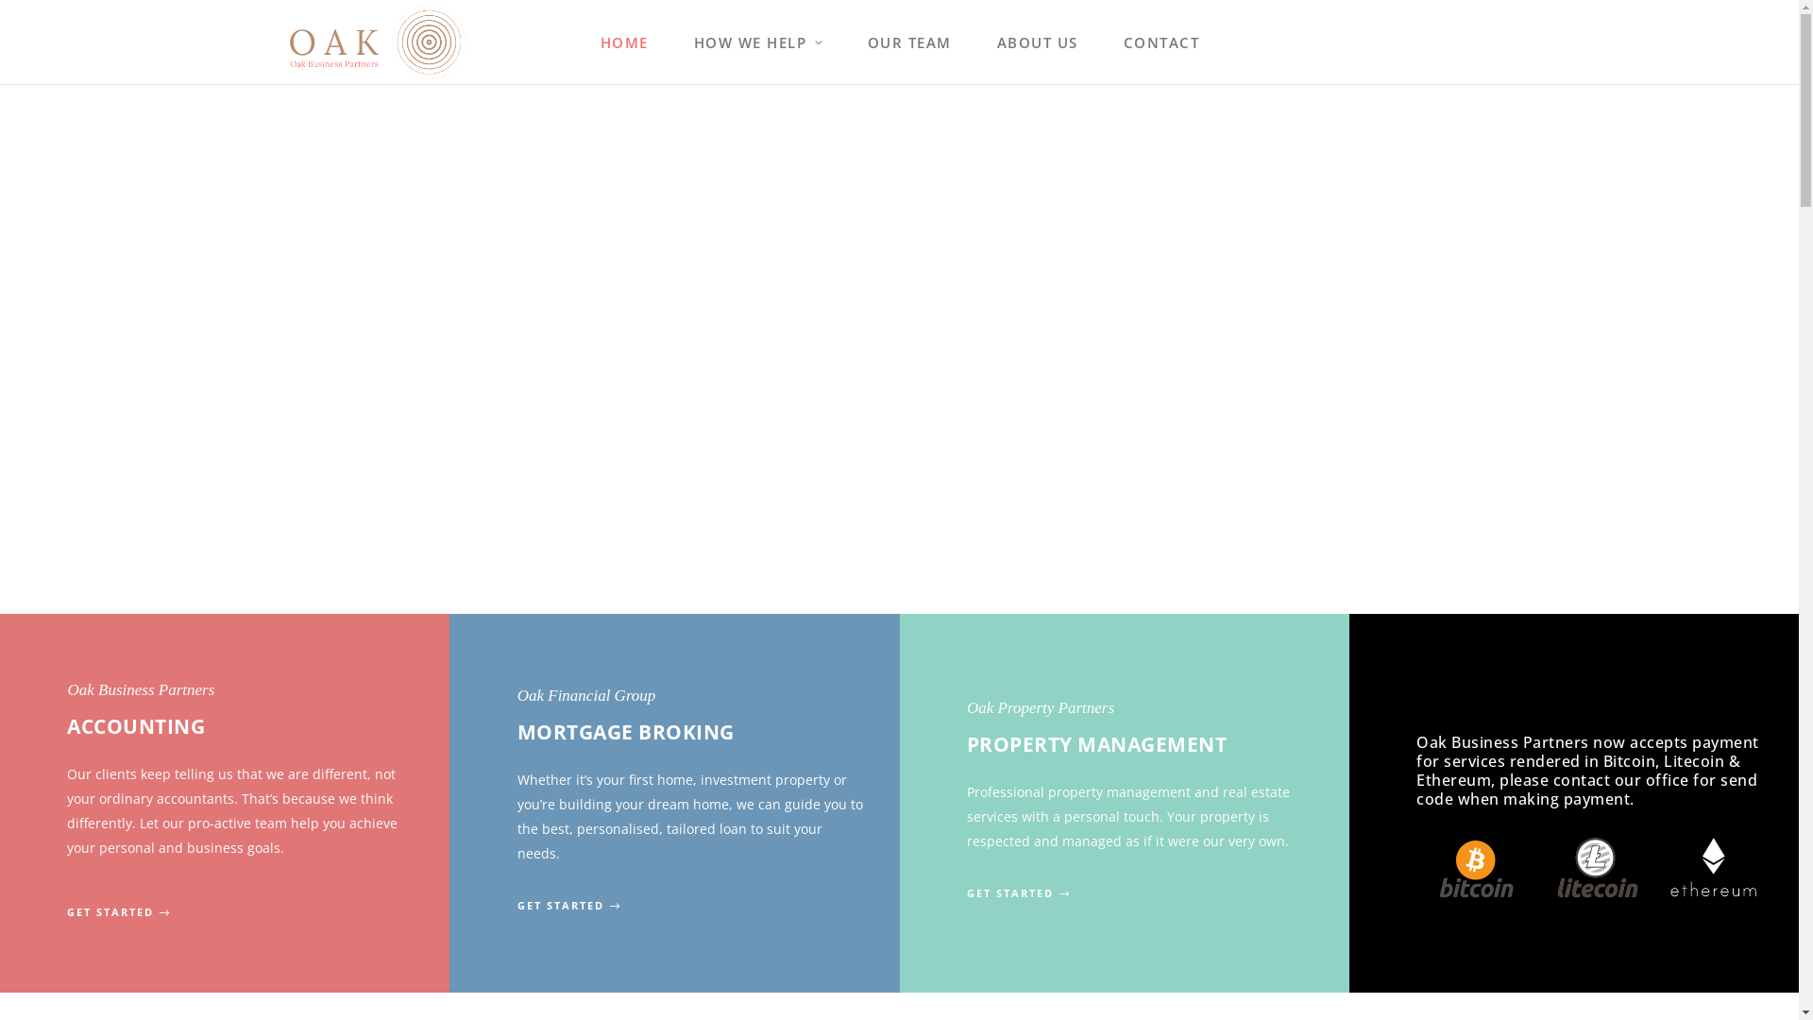 The height and width of the screenshot is (1020, 1813). I want to click on GET STARTED, so click(1020, 893).